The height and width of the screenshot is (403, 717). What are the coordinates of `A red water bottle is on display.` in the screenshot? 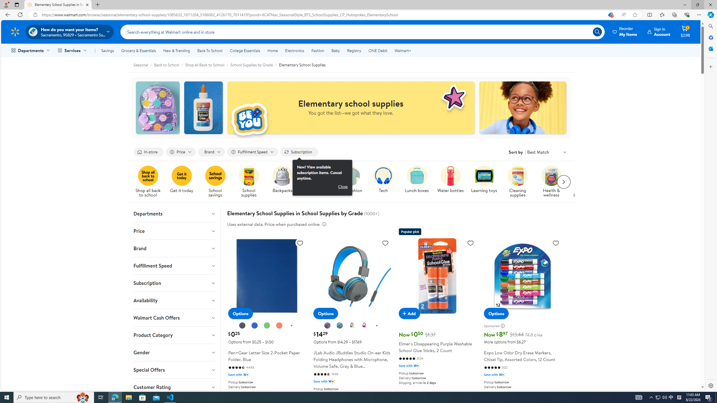 It's located at (450, 176).